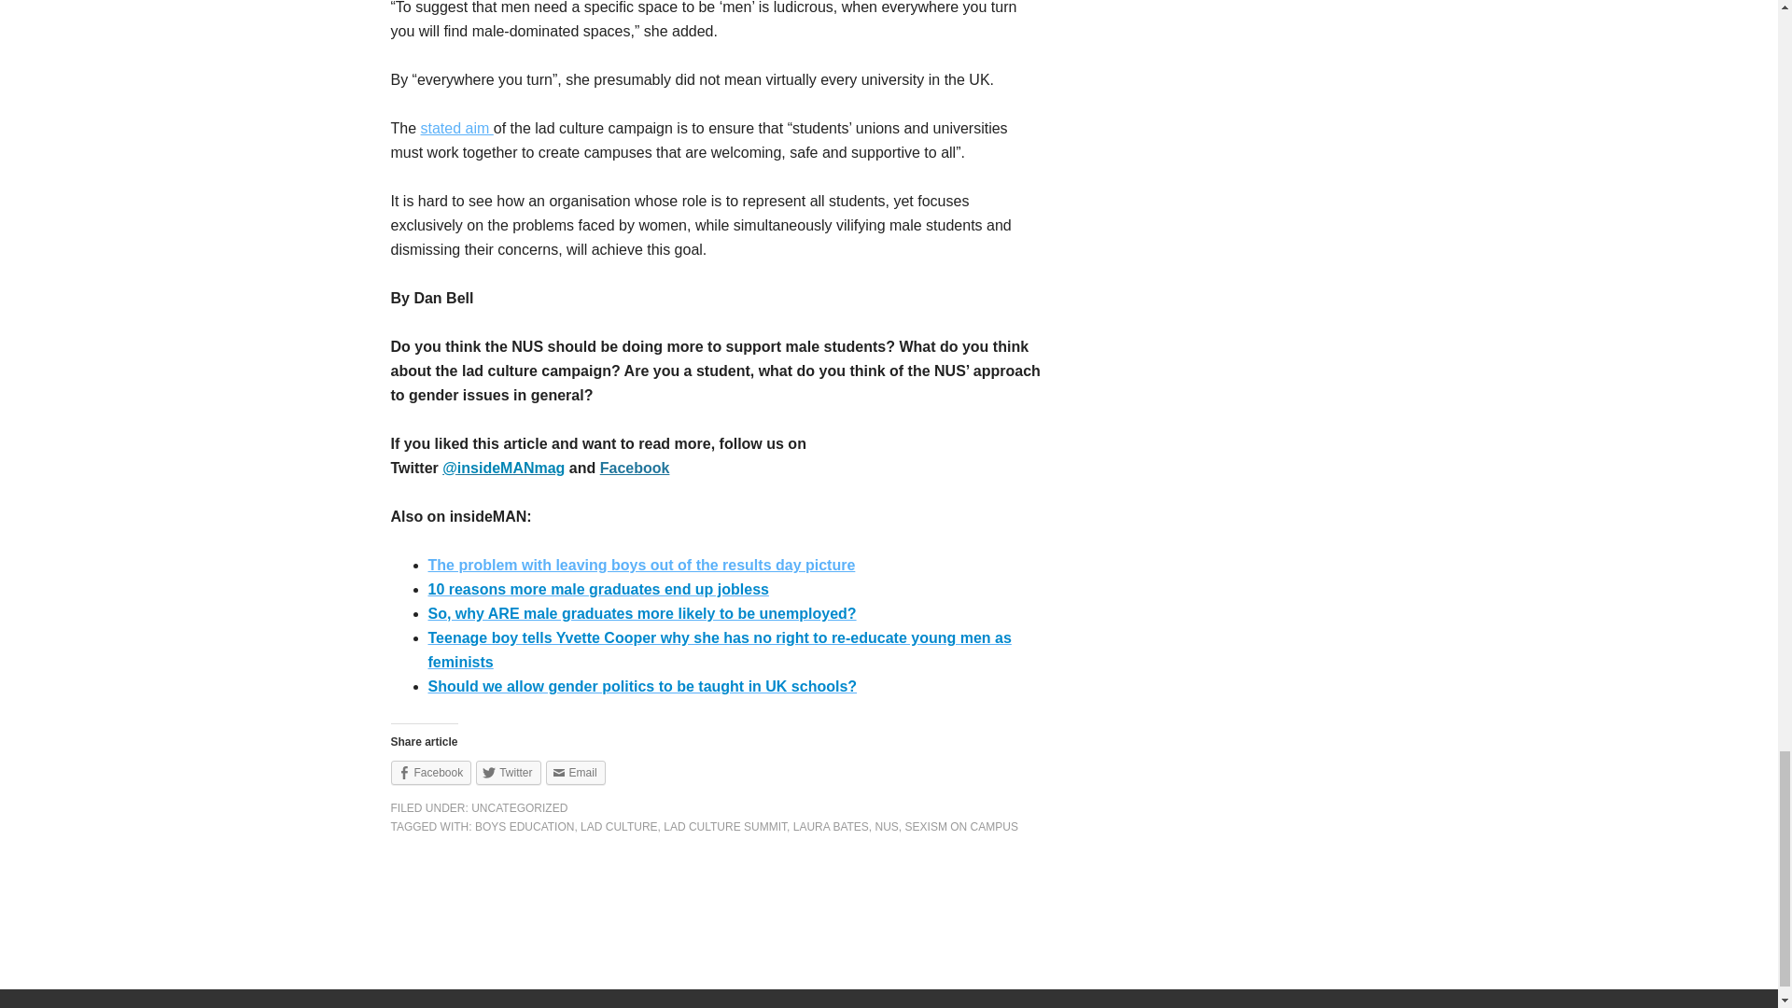 The image size is (1792, 1008). What do you see at coordinates (457, 127) in the screenshot?
I see `stated aim` at bounding box center [457, 127].